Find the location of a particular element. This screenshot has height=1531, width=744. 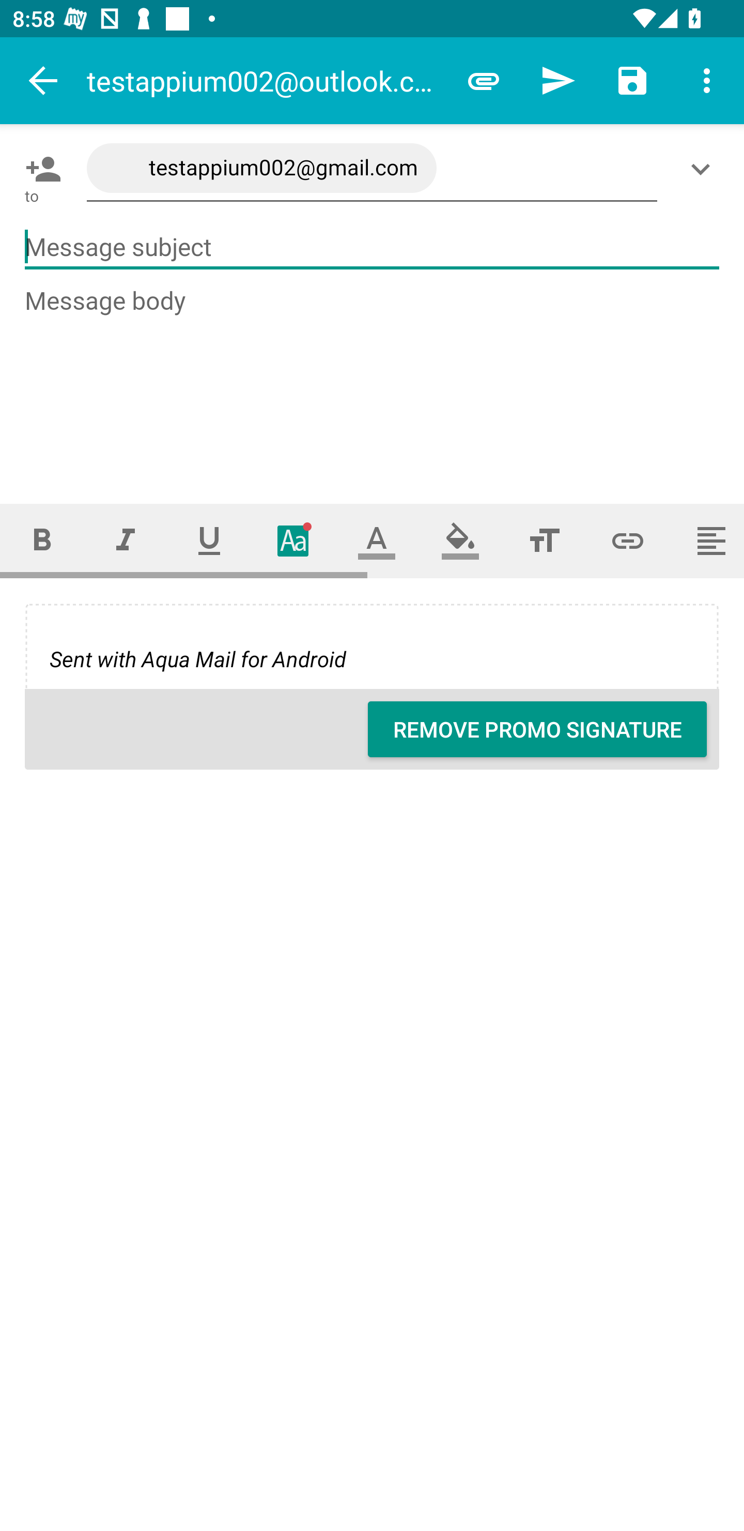

Bold is located at coordinates (41, 541).